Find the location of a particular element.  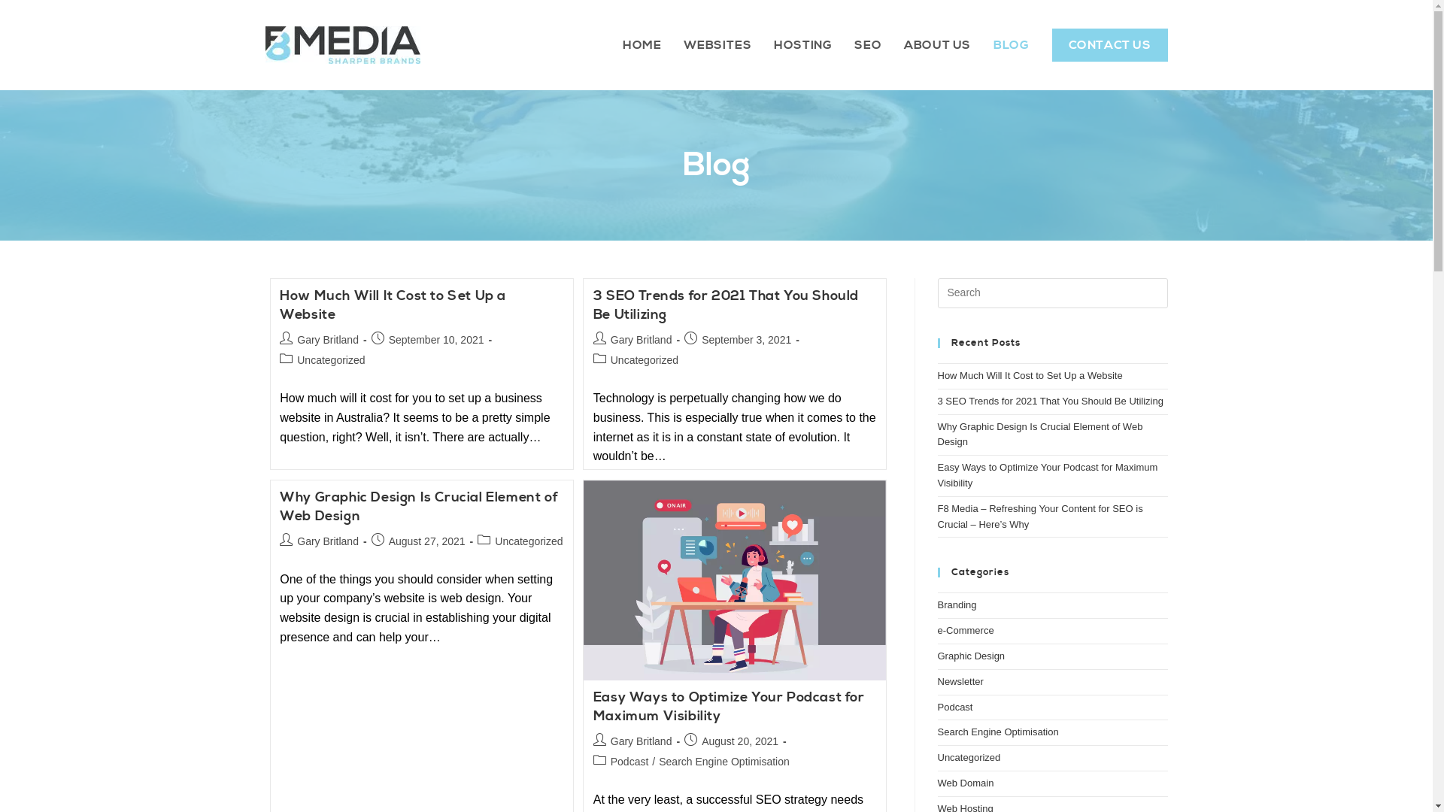

Easy Ways to Optimize Your Podcast for Maximum Visibility is located at coordinates (1047, 475).